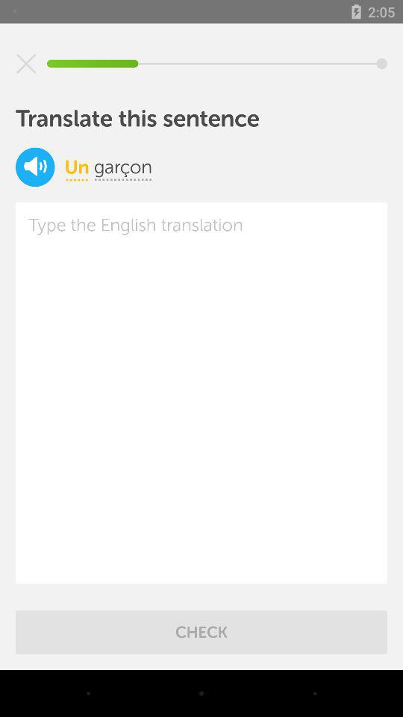 The width and height of the screenshot is (403, 717). Describe the element at coordinates (35, 167) in the screenshot. I see `pronounce the phrase` at that location.